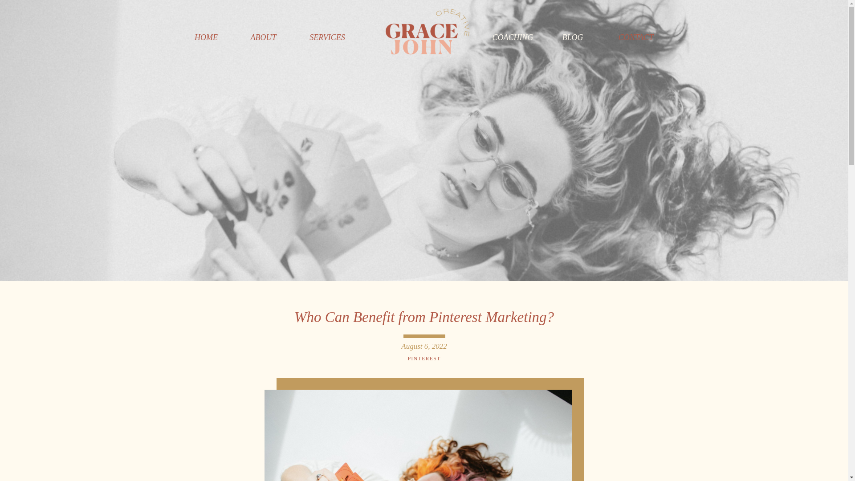 This screenshot has height=481, width=855. I want to click on ABOUT, so click(264, 37).